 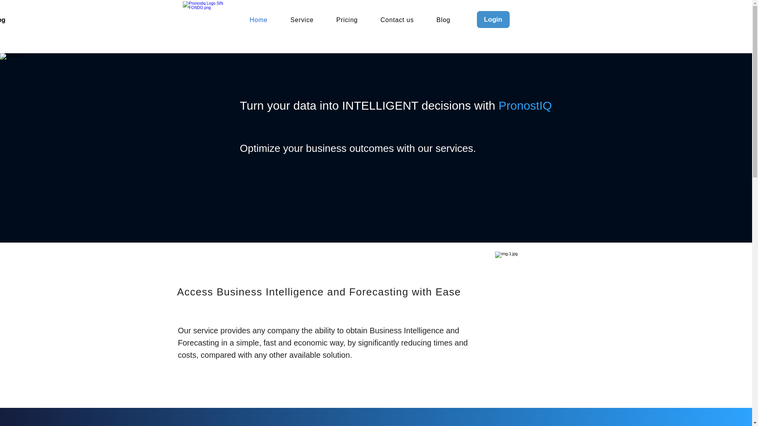 What do you see at coordinates (347, 20) in the screenshot?
I see `Pricing` at bounding box center [347, 20].